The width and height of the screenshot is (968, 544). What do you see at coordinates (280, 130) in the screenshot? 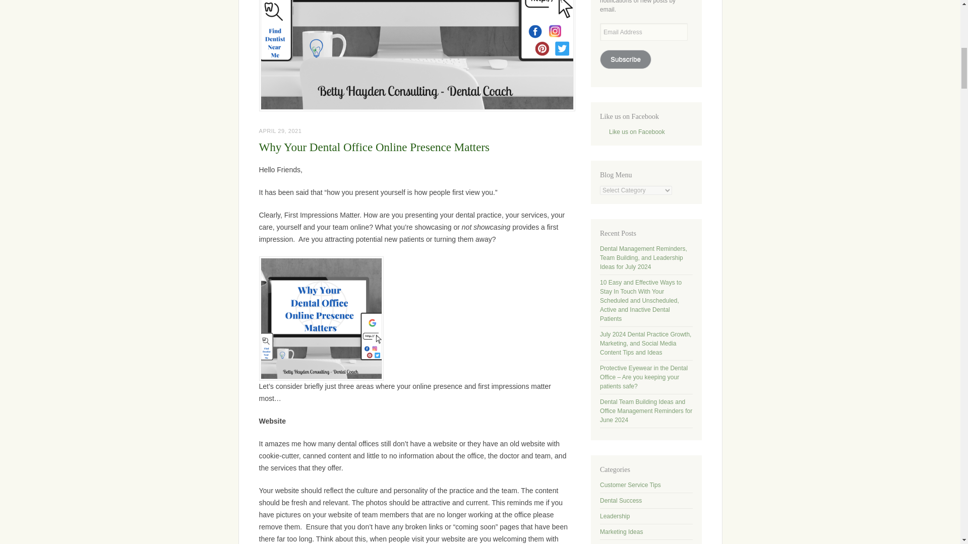
I see `APRIL 29, 2021` at bounding box center [280, 130].